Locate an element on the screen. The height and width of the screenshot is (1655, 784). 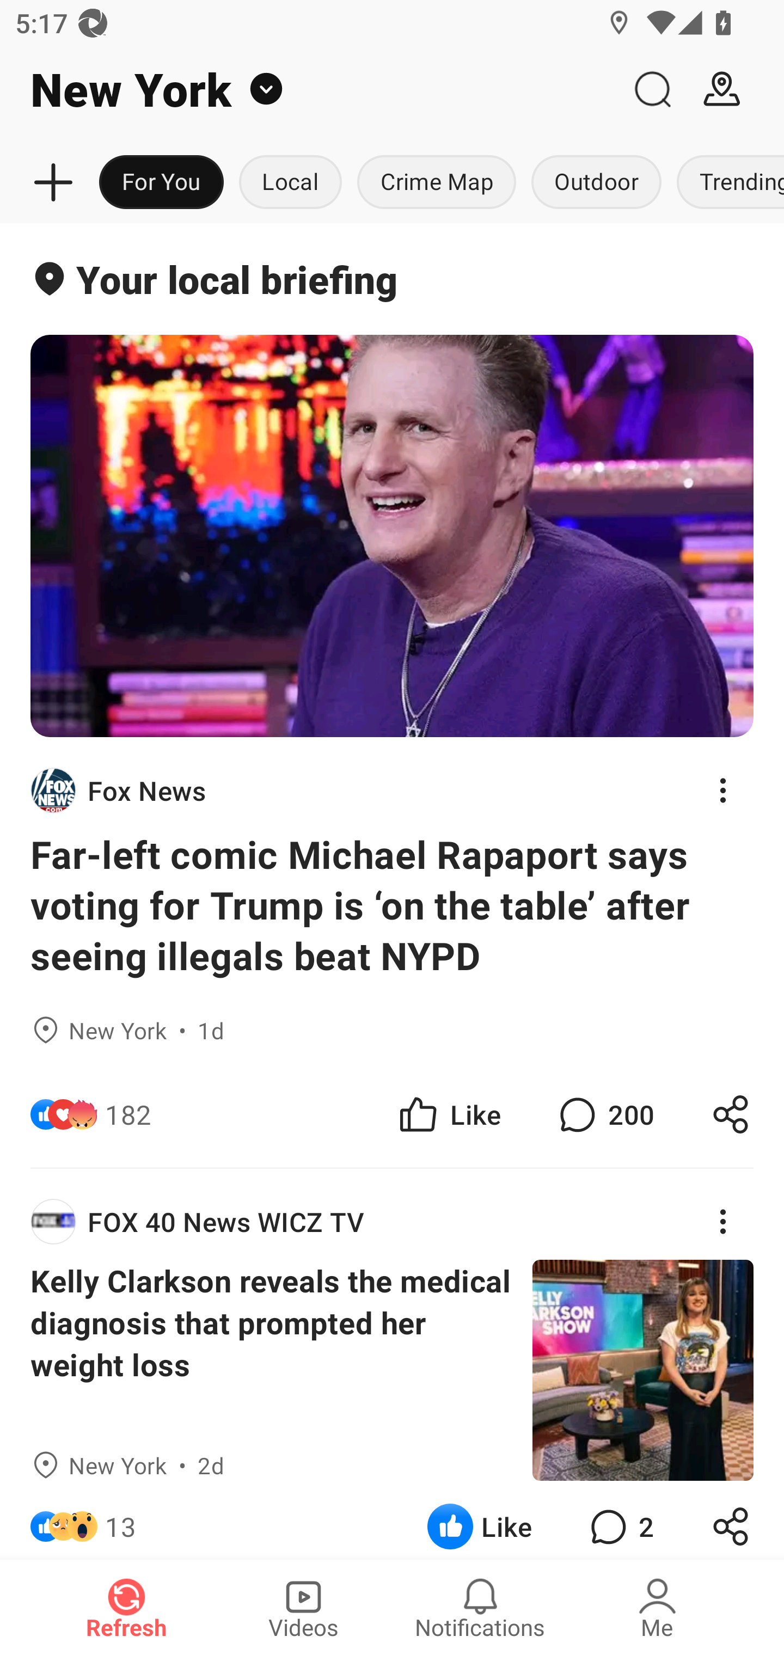
New York is located at coordinates (309, 89).